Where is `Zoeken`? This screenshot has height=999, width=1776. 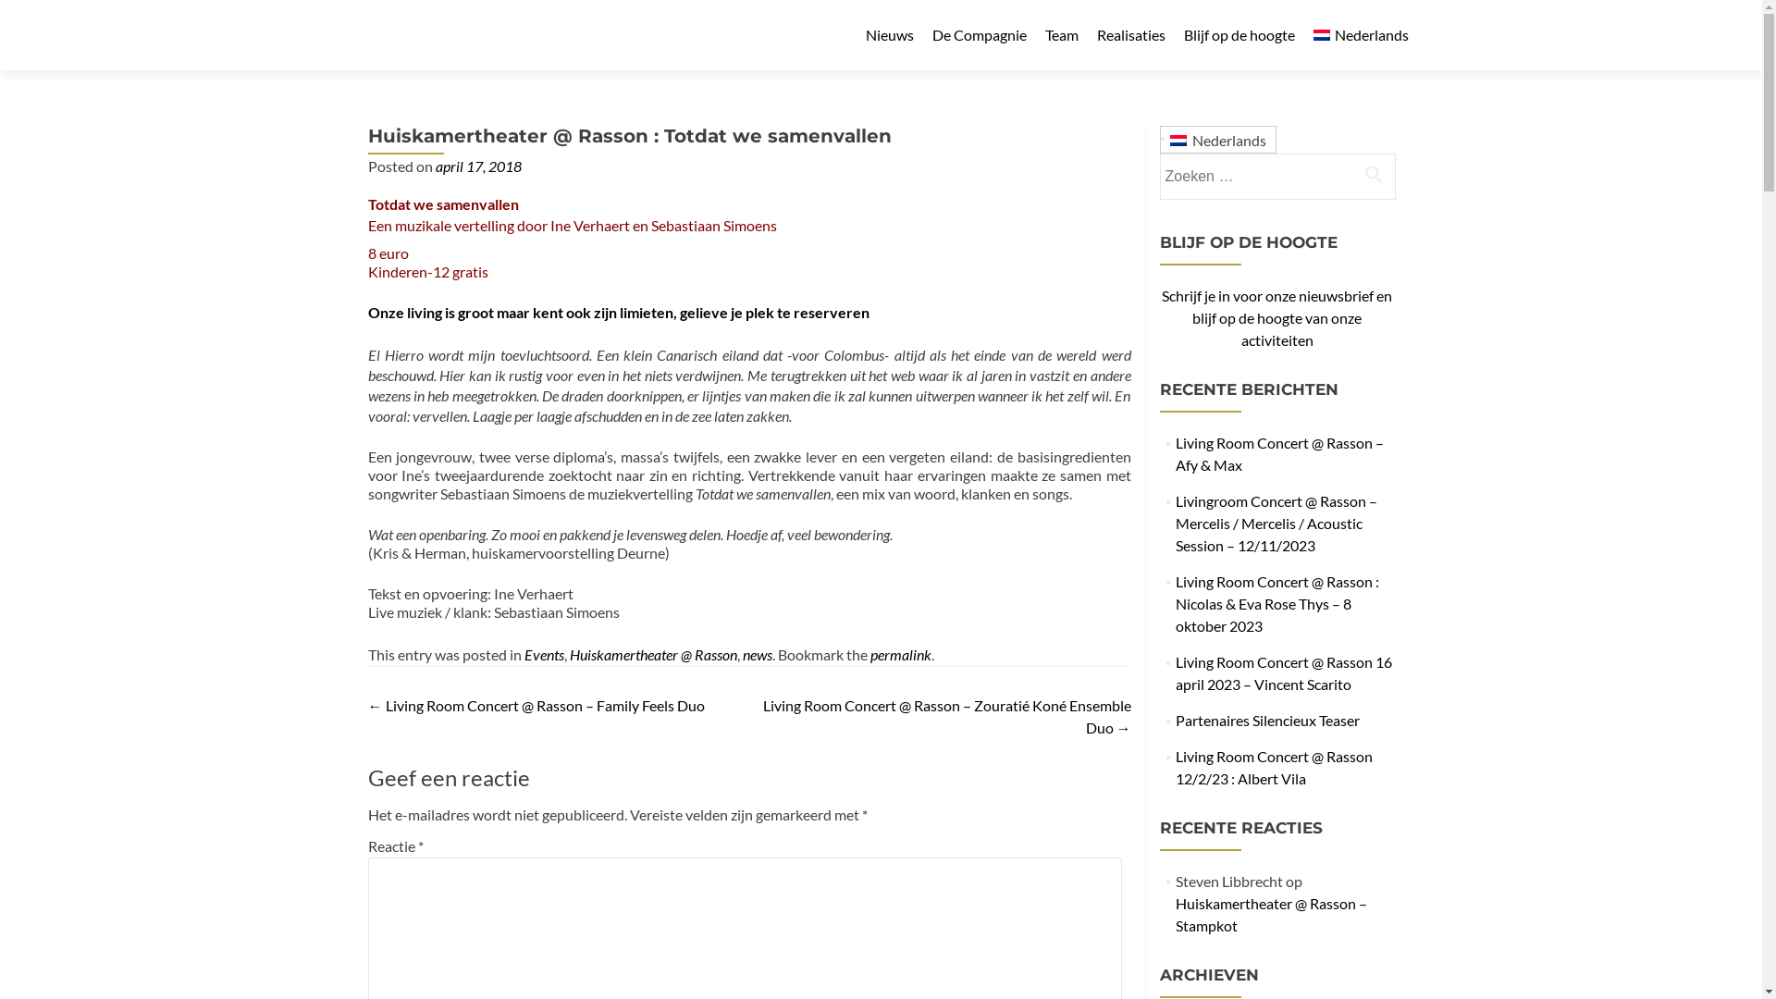
Zoeken is located at coordinates (1374, 175).